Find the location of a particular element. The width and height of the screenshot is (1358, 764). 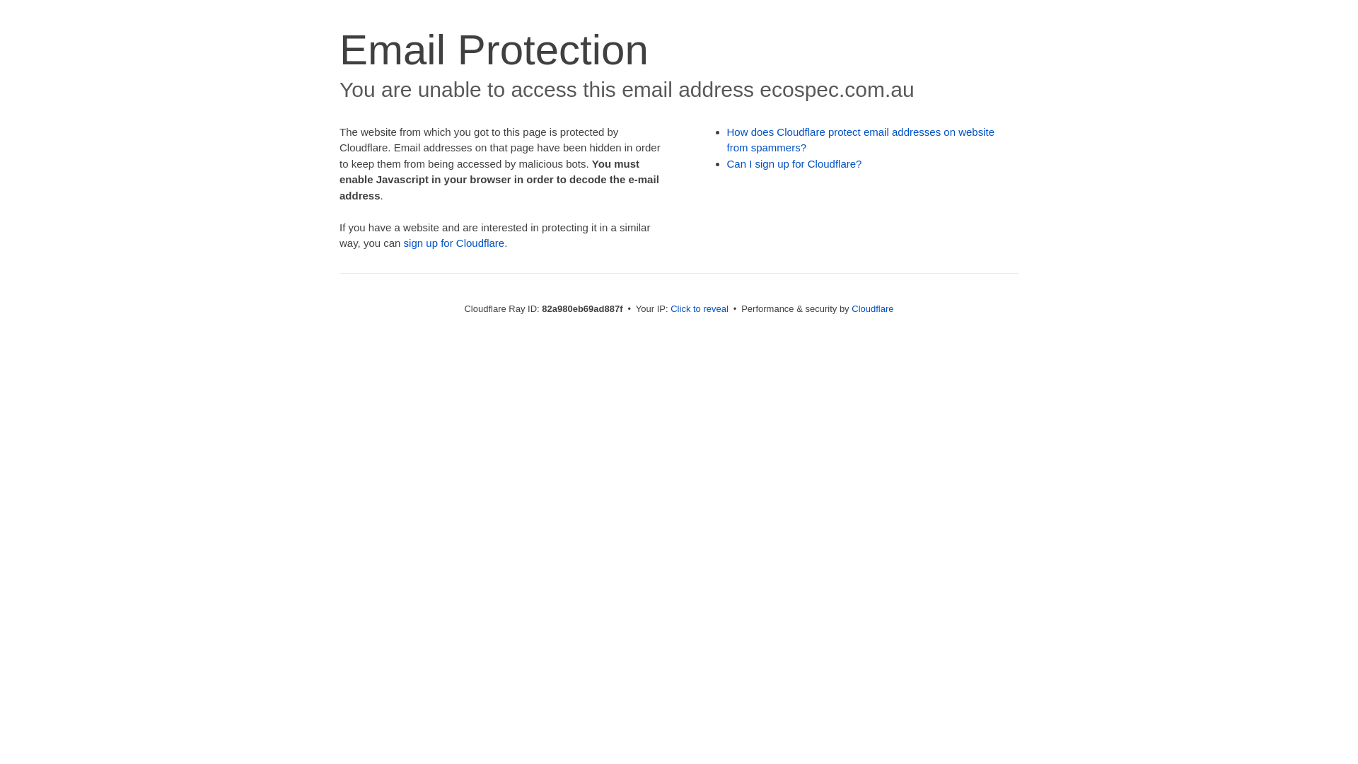

Can I sign up for Cloudflare? is located at coordinates (795, 164).